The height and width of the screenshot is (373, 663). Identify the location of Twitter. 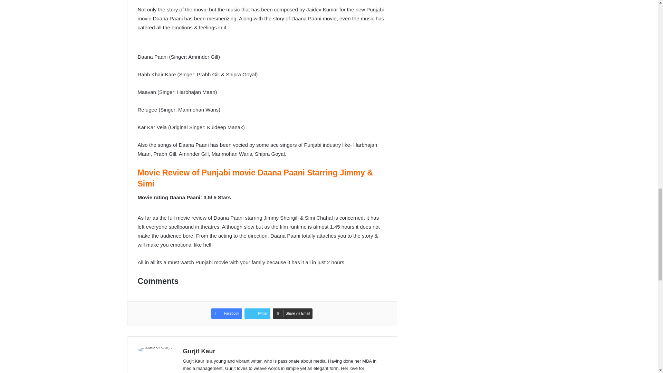
(257, 314).